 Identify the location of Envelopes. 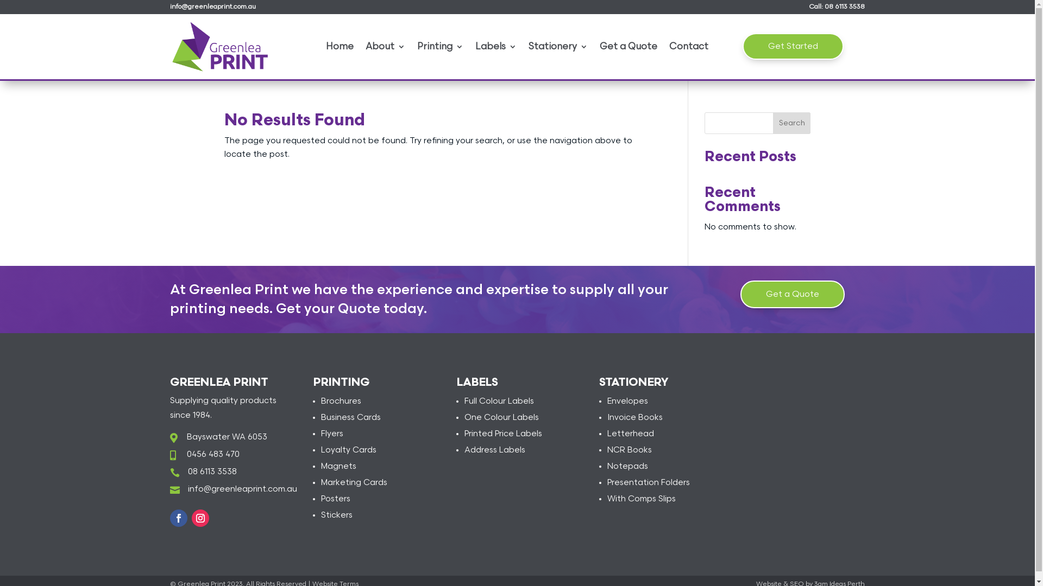
(628, 401).